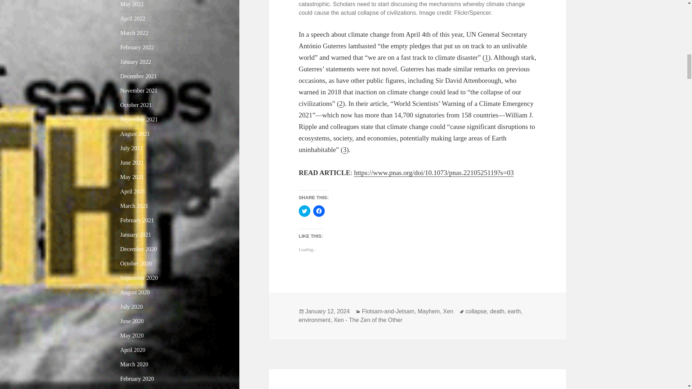 The height and width of the screenshot is (389, 692). What do you see at coordinates (136, 62) in the screenshot?
I see `January 2022` at bounding box center [136, 62].